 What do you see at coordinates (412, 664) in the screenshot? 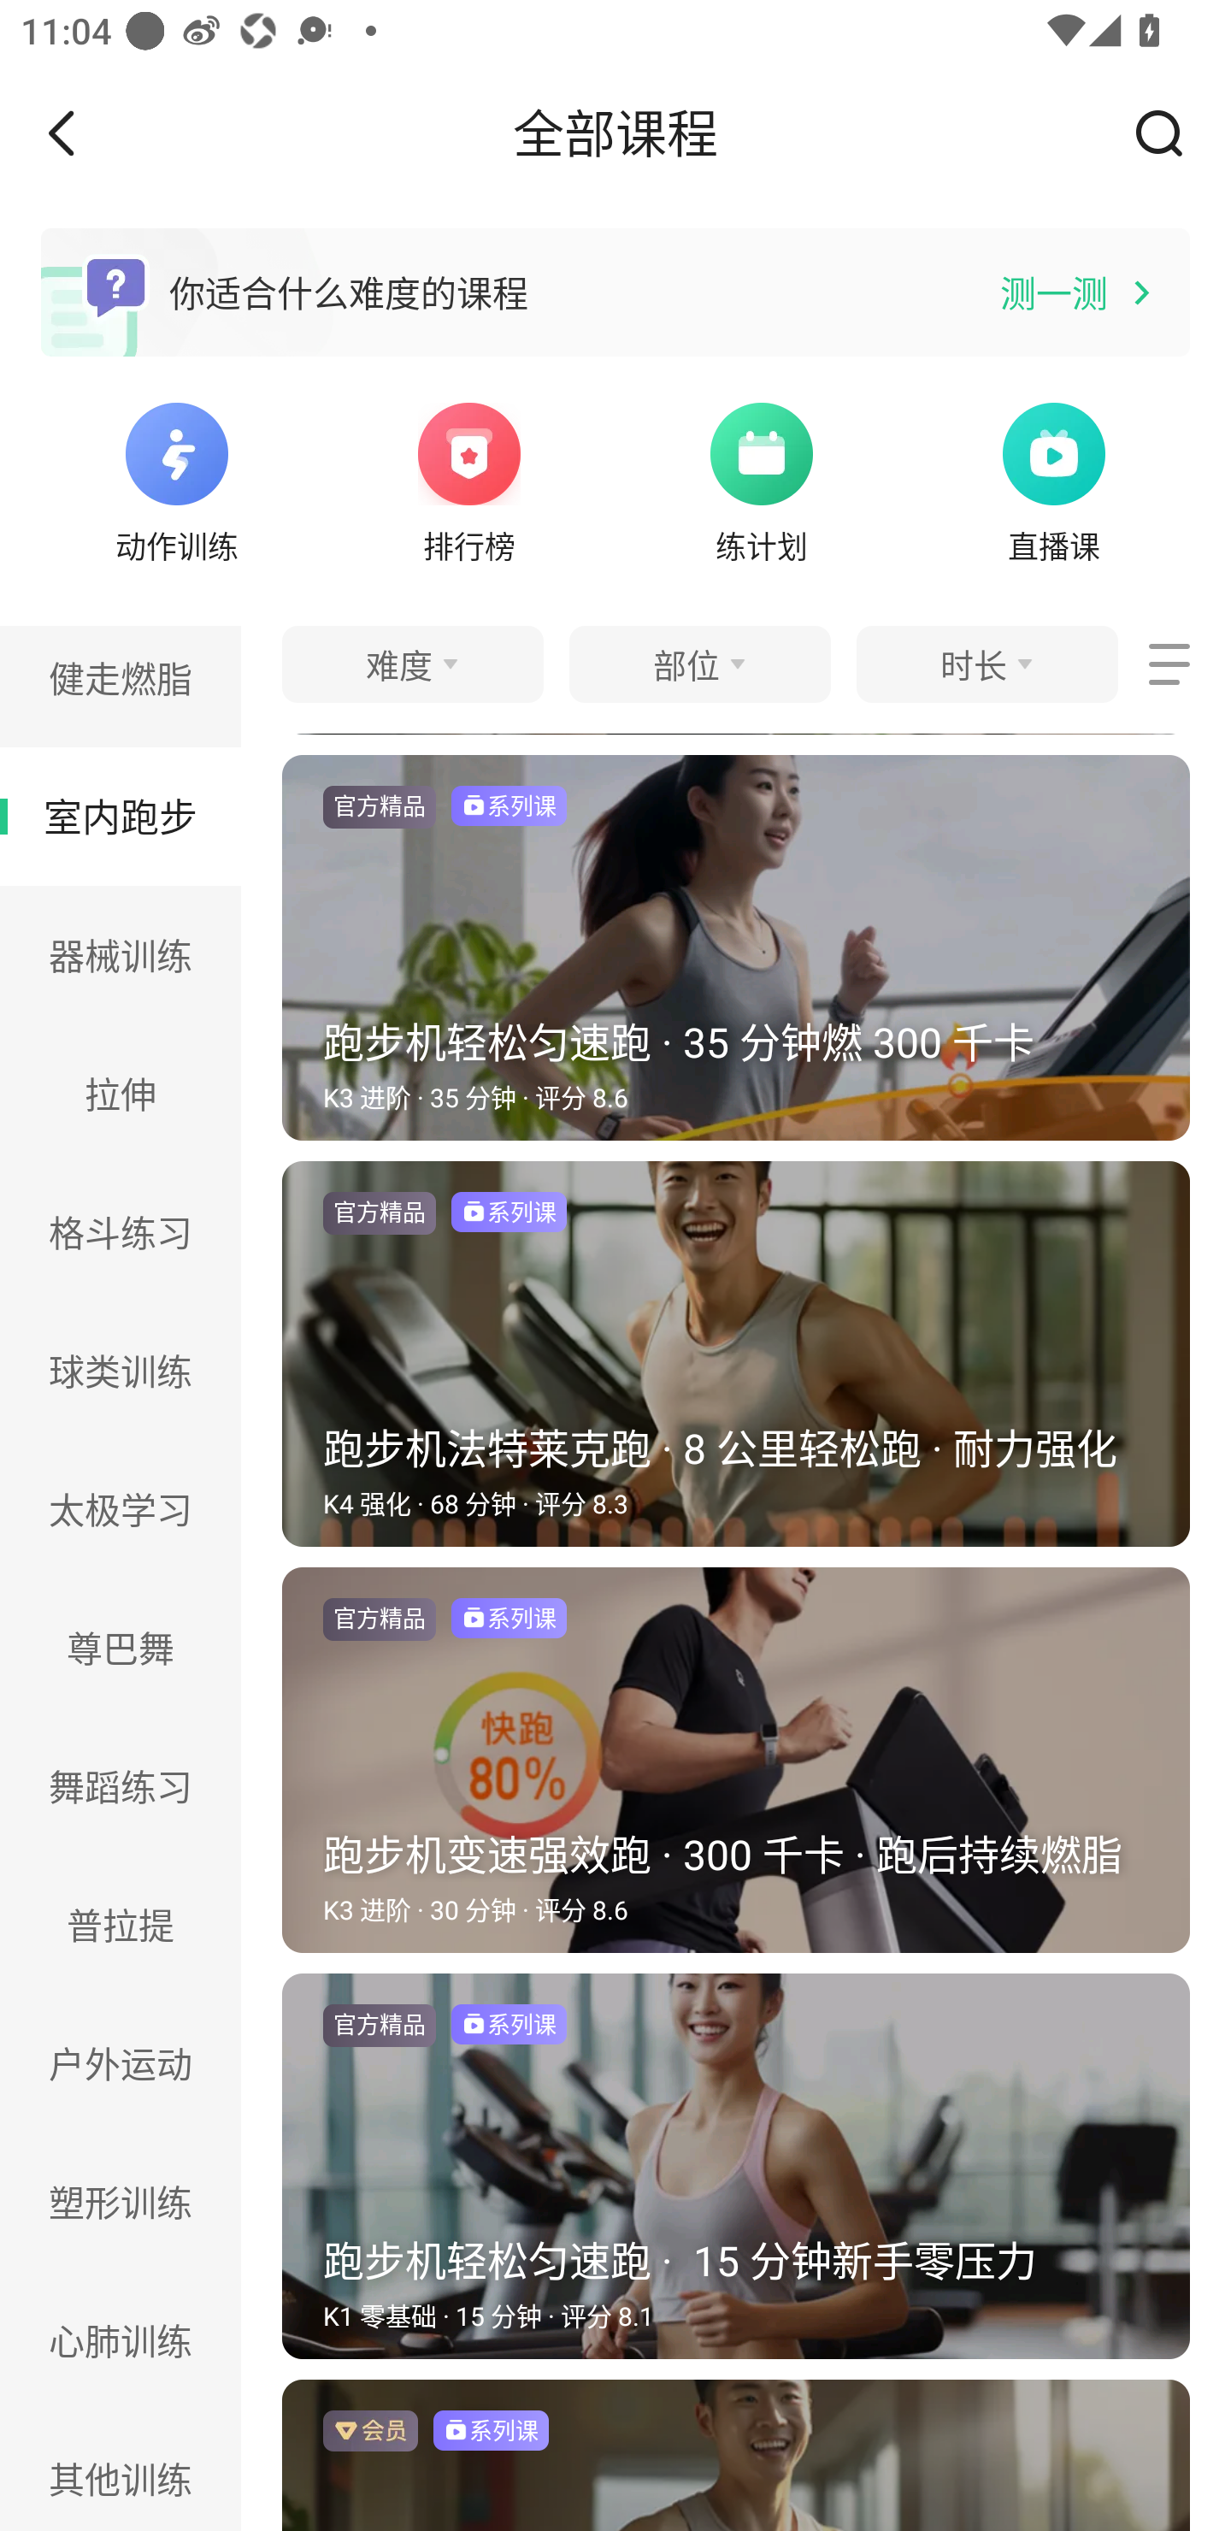
I see `难度` at bounding box center [412, 664].